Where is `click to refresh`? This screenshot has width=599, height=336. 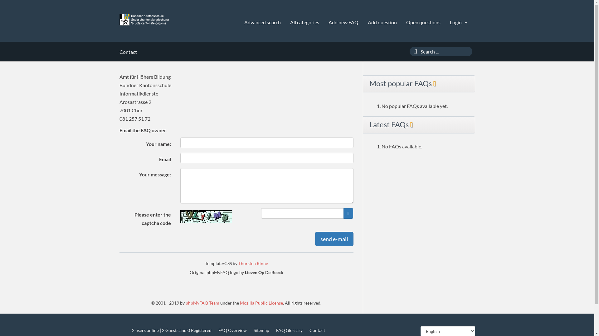
click to refresh is located at coordinates (206, 217).